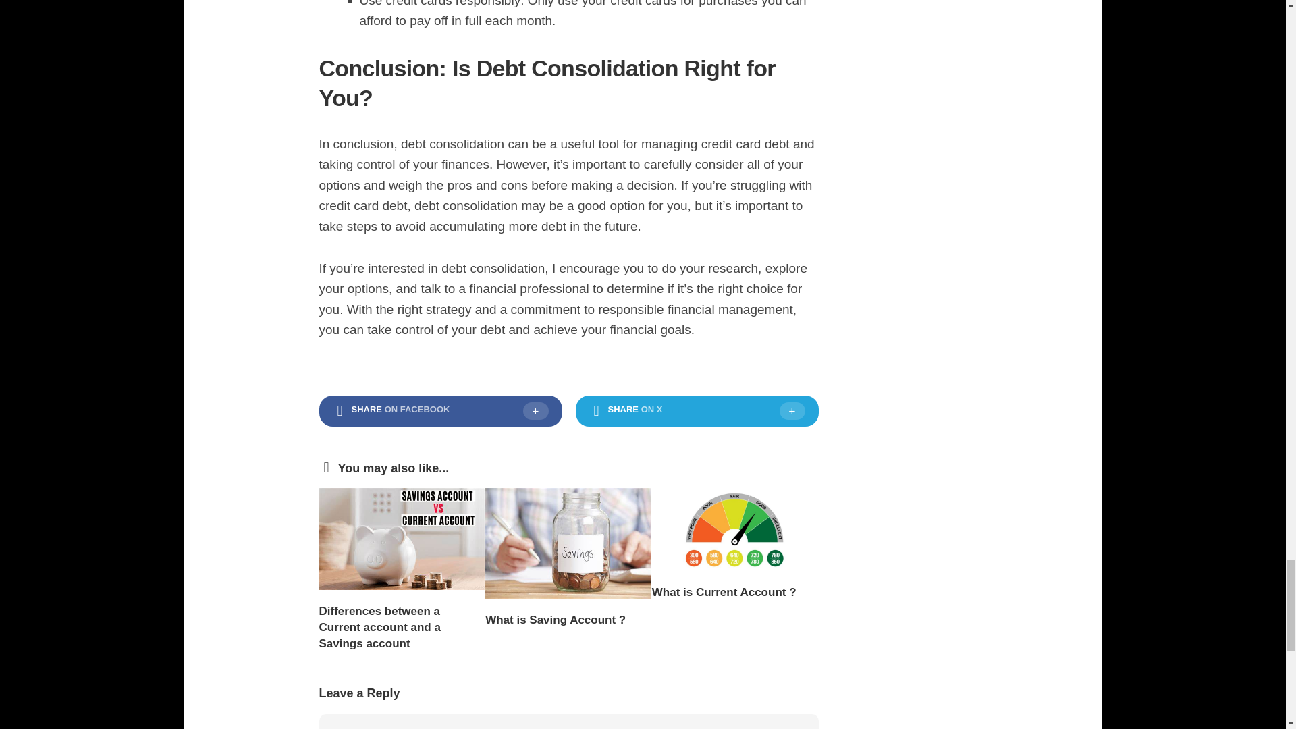 The width and height of the screenshot is (1296, 729). What do you see at coordinates (379, 628) in the screenshot?
I see `Differences between a Current account and a Savings account` at bounding box center [379, 628].